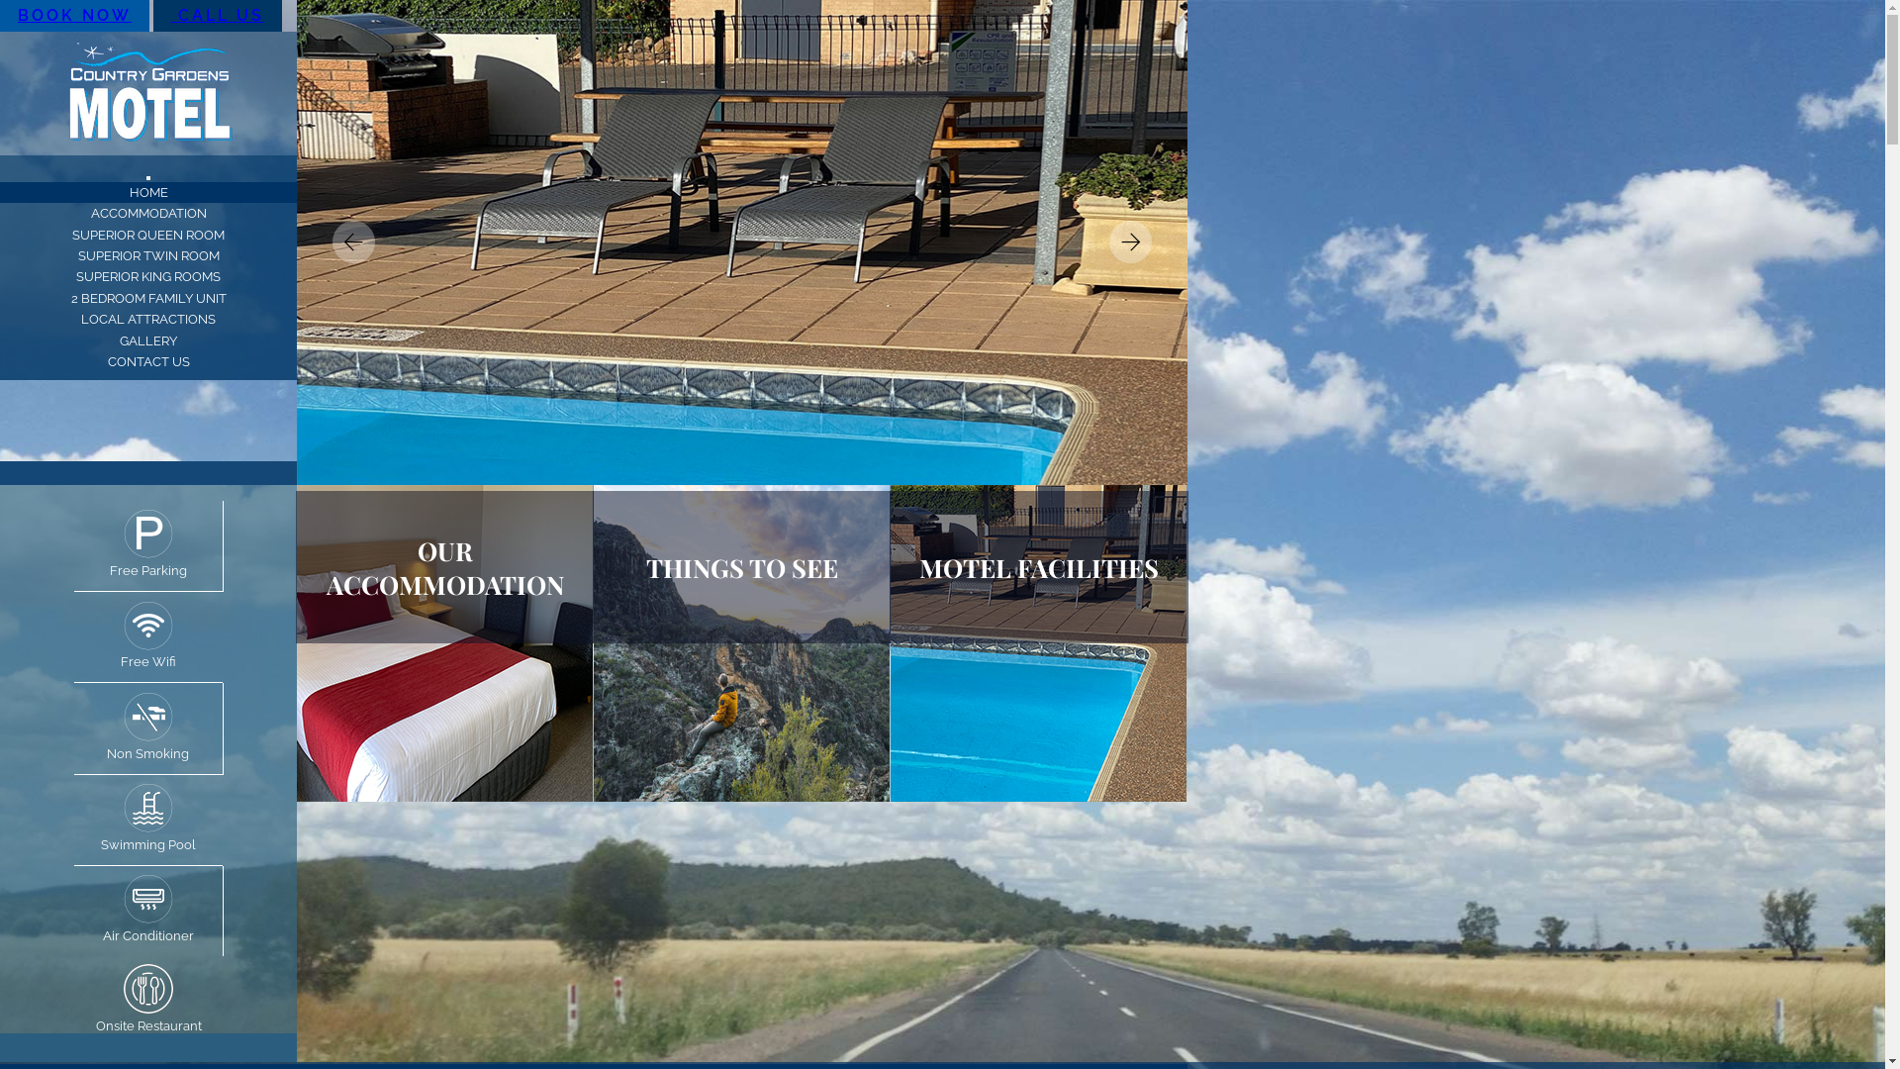 This screenshot has height=1069, width=1900. What do you see at coordinates (148, 299) in the screenshot?
I see `2 BEDROOM FAMILY UNIT` at bounding box center [148, 299].